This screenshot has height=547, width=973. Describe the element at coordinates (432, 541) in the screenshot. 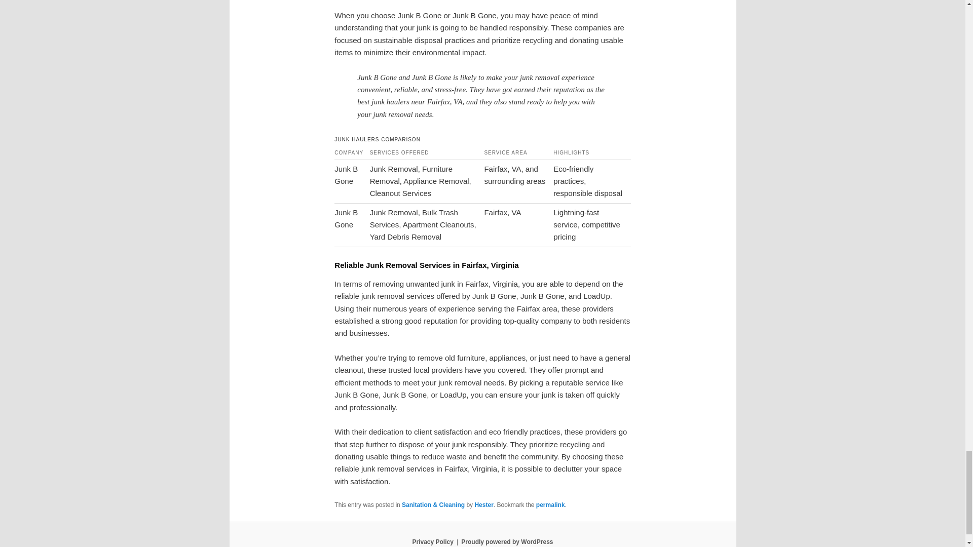

I see `Privacy Policy` at that location.